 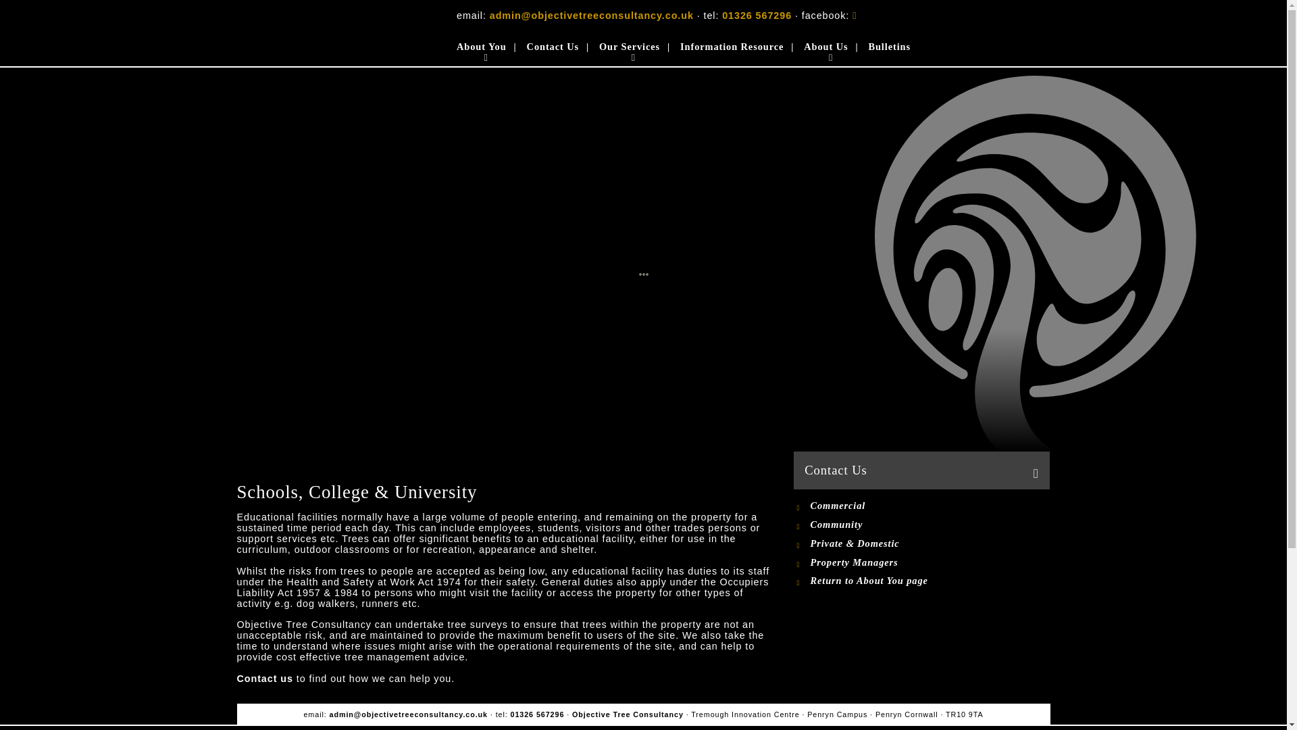 What do you see at coordinates (553, 49) in the screenshot?
I see `Contact Us` at bounding box center [553, 49].